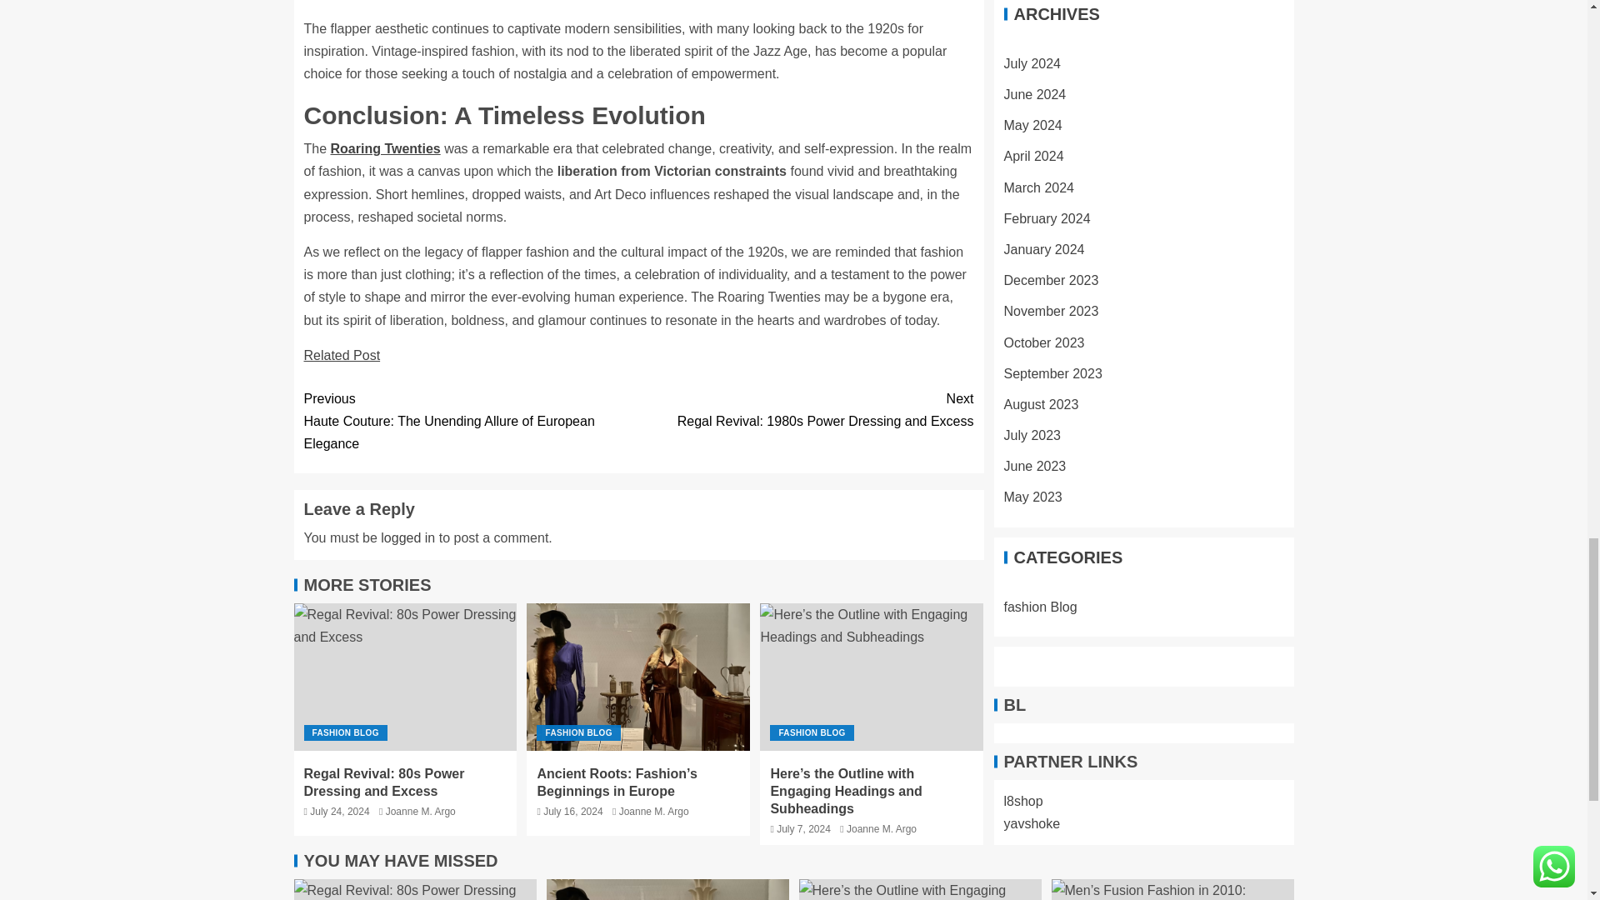 Image resolution: width=1600 pixels, height=900 pixels. I want to click on Regal Revival: 80s Power Dressing and Excess, so click(345, 732).